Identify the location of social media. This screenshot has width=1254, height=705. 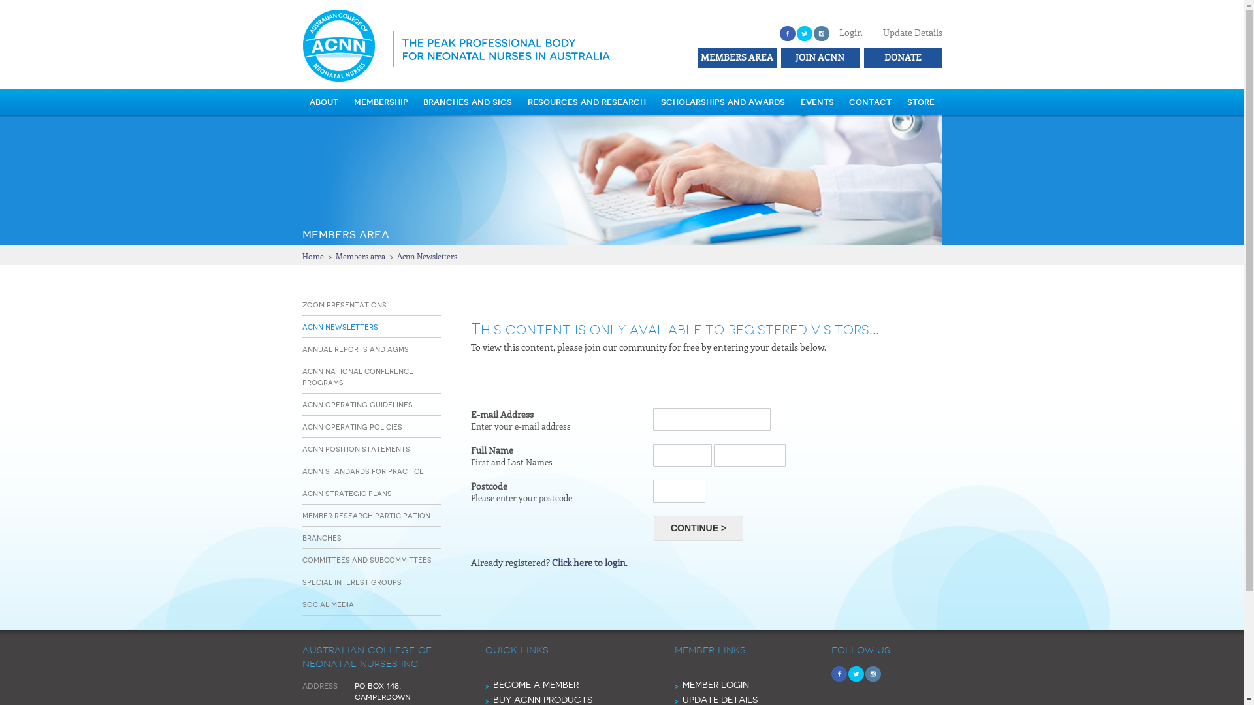
(328, 604).